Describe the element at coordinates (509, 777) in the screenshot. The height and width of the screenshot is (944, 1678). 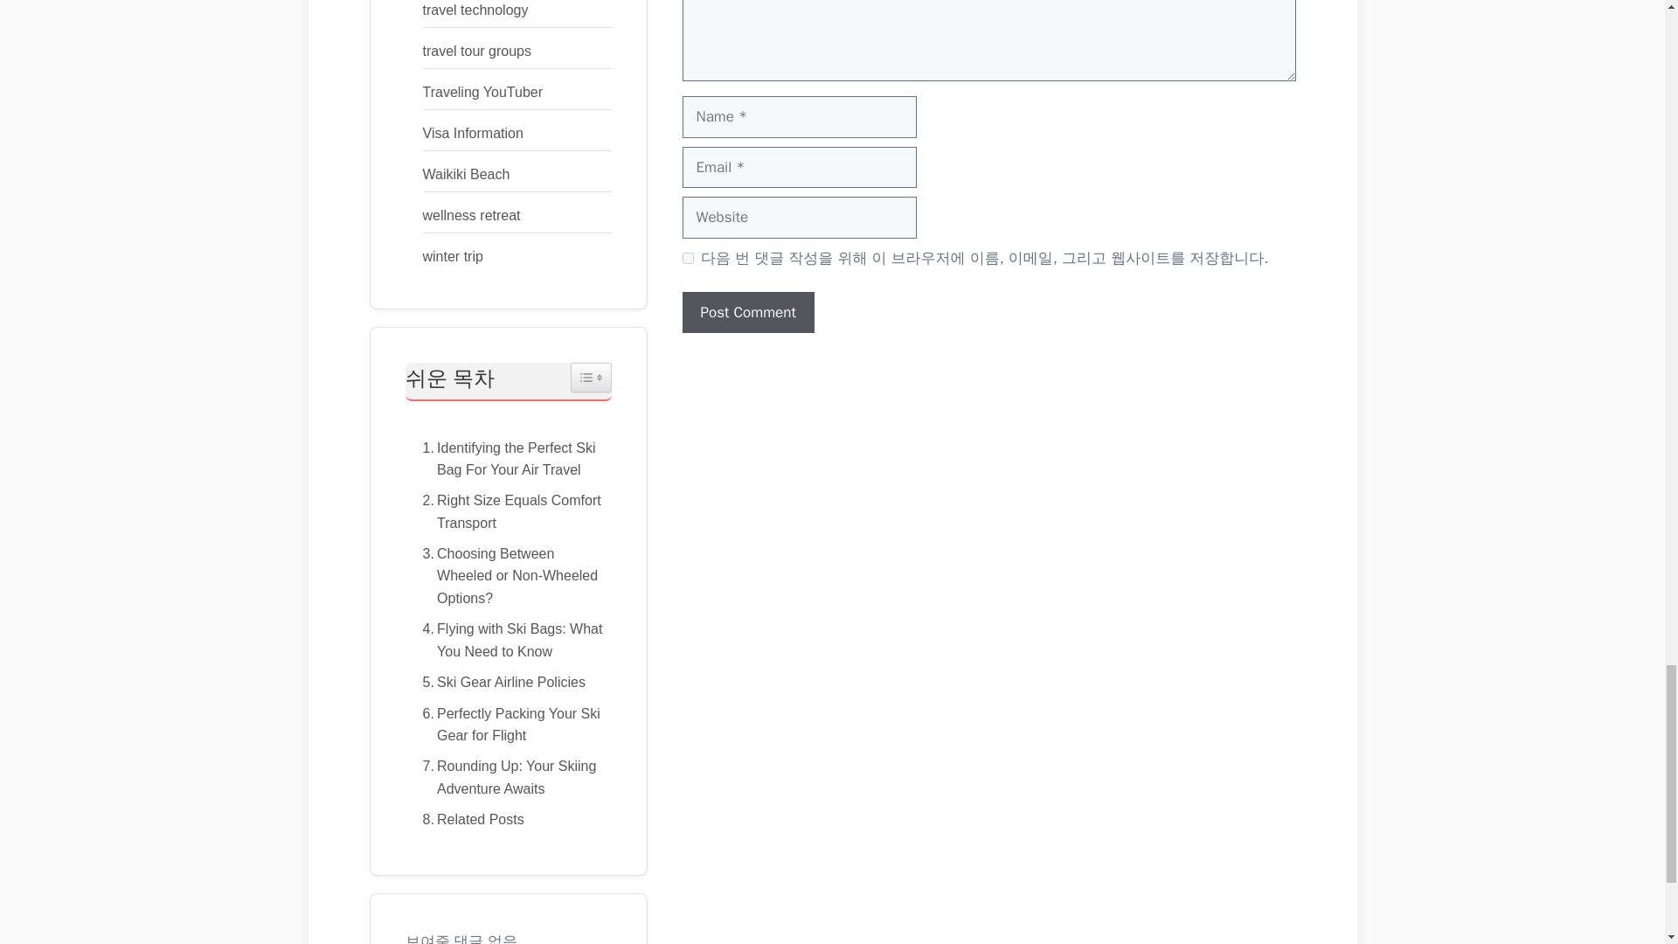
I see `Rounding Up: Your Skiing Adventure Awaits` at that location.